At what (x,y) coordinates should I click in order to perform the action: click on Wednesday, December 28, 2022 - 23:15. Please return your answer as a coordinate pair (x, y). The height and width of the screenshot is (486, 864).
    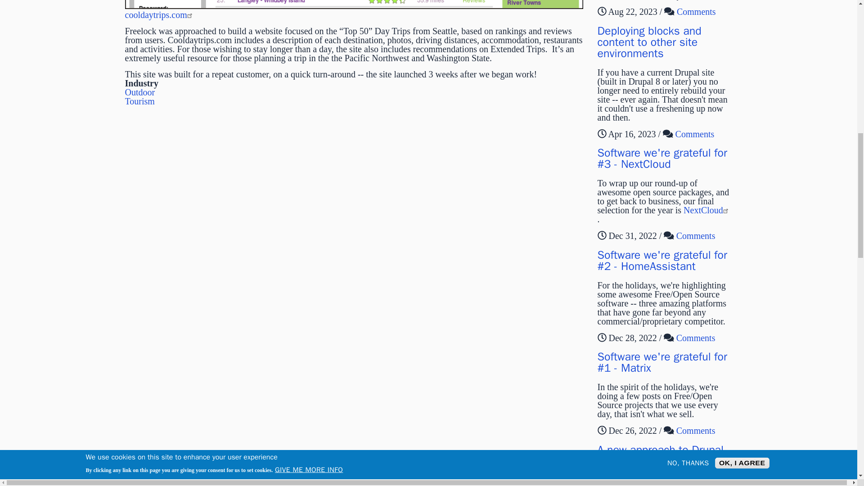
    Looking at the image, I should click on (632, 337).